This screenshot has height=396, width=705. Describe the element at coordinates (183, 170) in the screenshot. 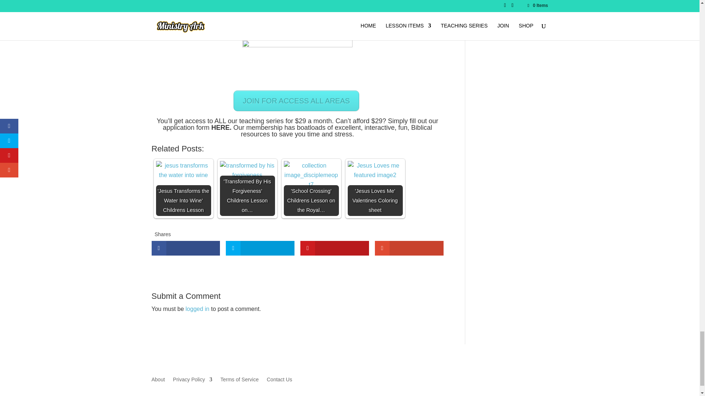

I see `'Jesus Transforms the Water Into Wine' Childrens Lesson` at that location.